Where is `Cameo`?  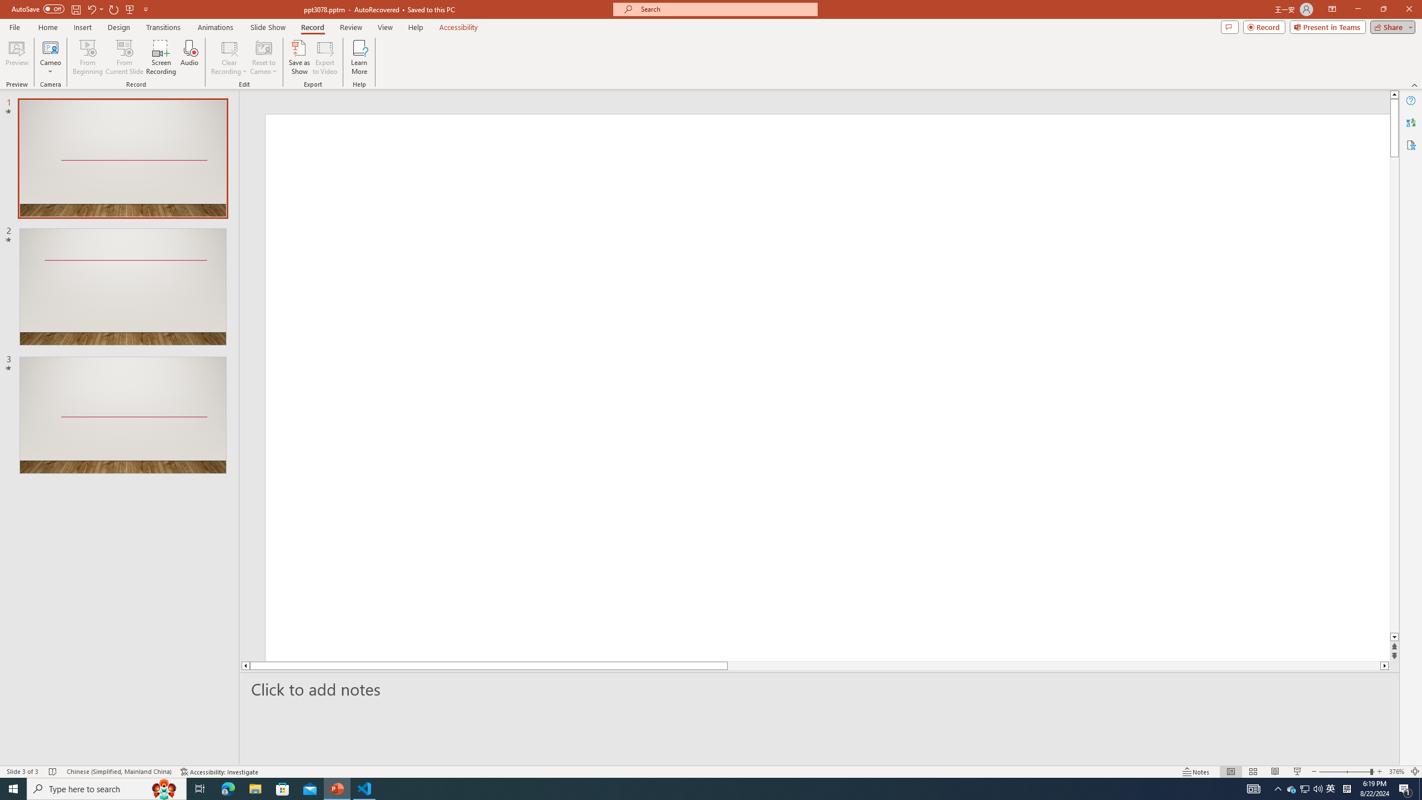
Cameo is located at coordinates (50, 47).